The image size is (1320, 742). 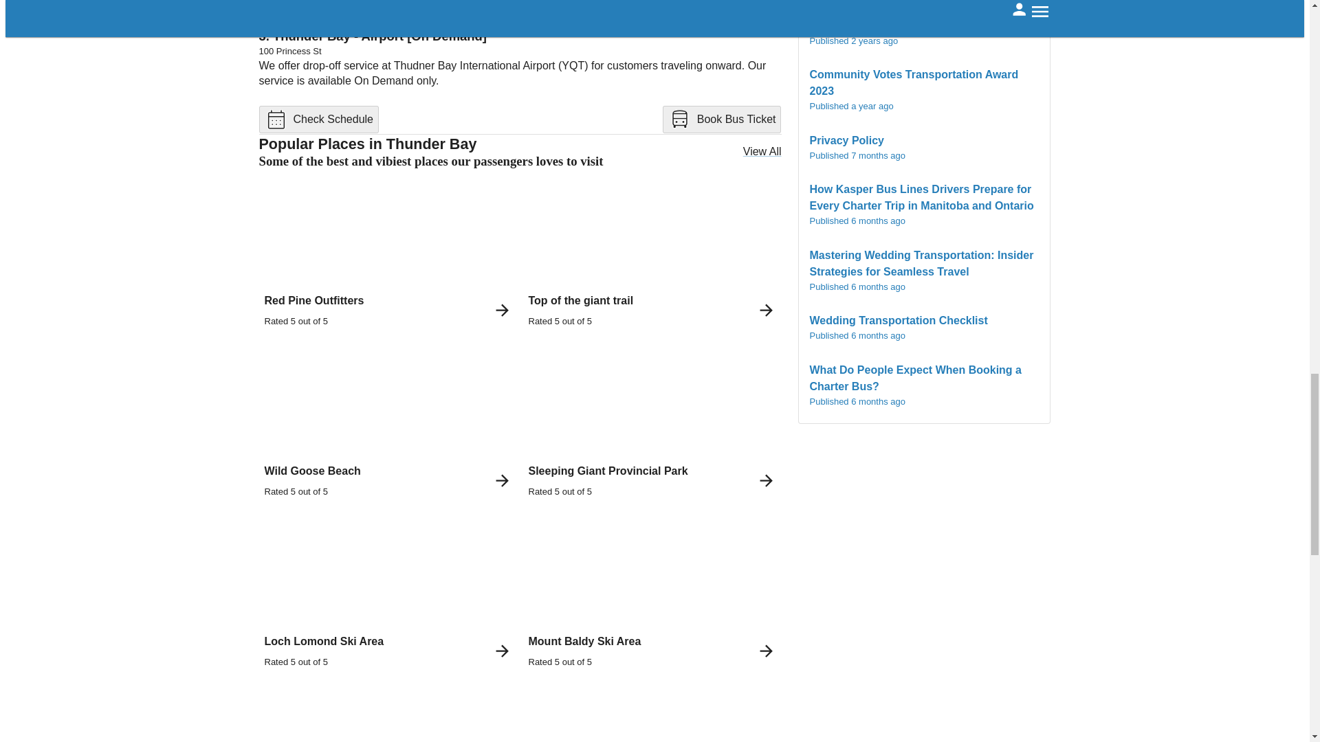 What do you see at coordinates (319, 120) in the screenshot?
I see `Book Bus Ticket` at bounding box center [319, 120].